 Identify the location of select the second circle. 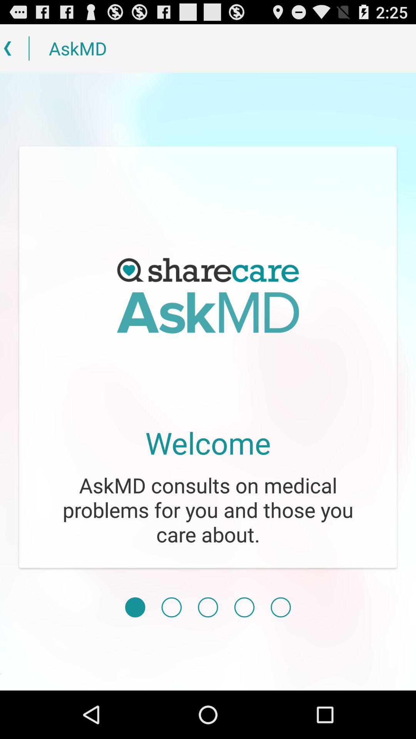
(171, 607).